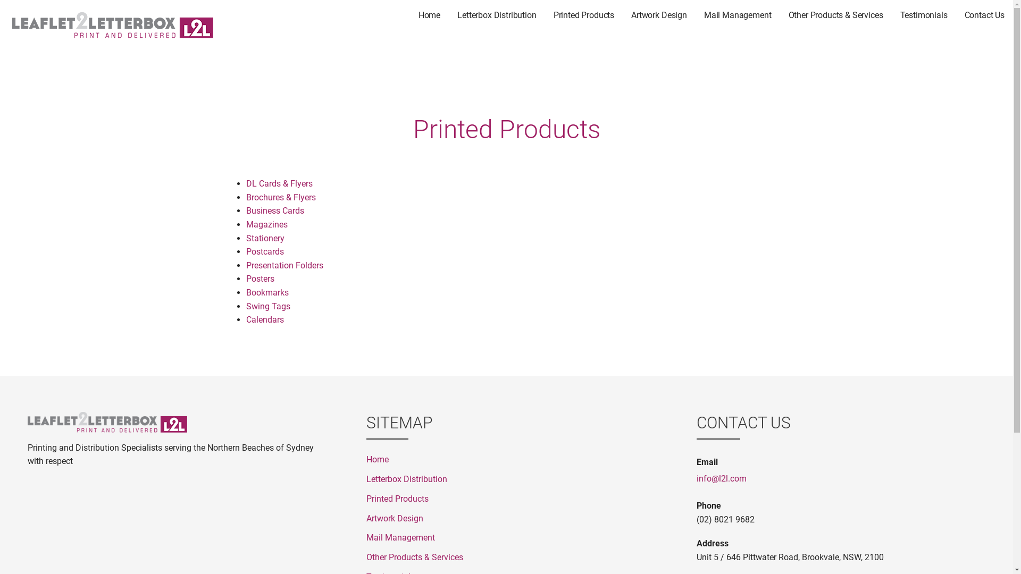 The height and width of the screenshot is (574, 1021). I want to click on Presentation Folders, so click(284, 265).